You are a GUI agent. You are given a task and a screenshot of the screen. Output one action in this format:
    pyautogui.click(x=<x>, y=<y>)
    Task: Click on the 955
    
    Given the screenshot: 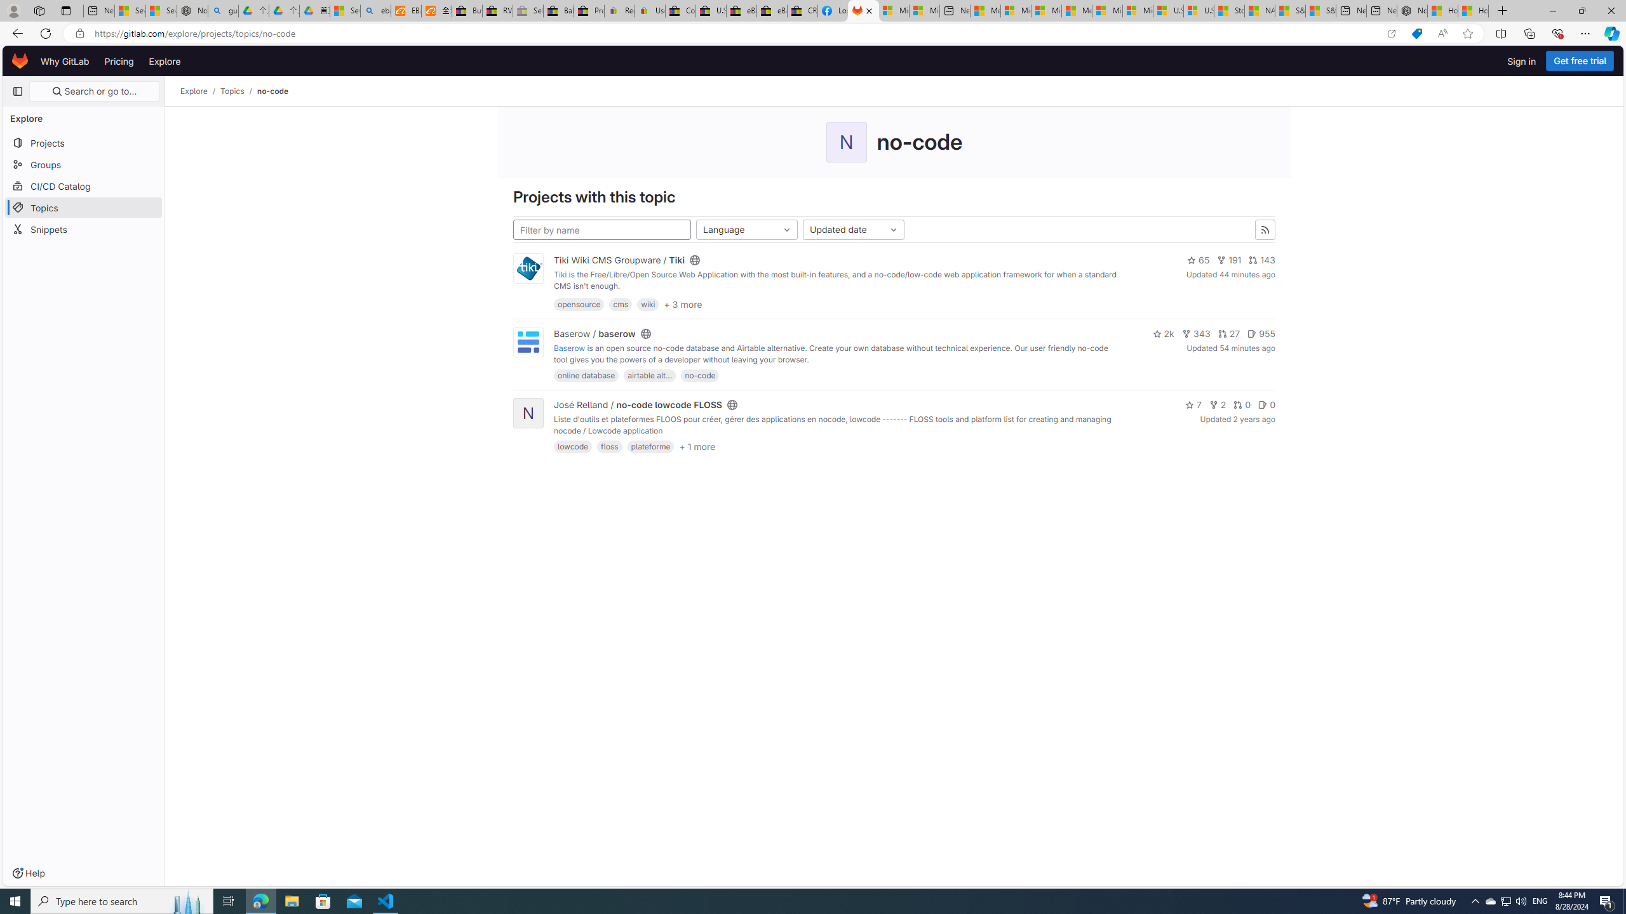 What is the action you would take?
    pyautogui.click(x=1261, y=334)
    